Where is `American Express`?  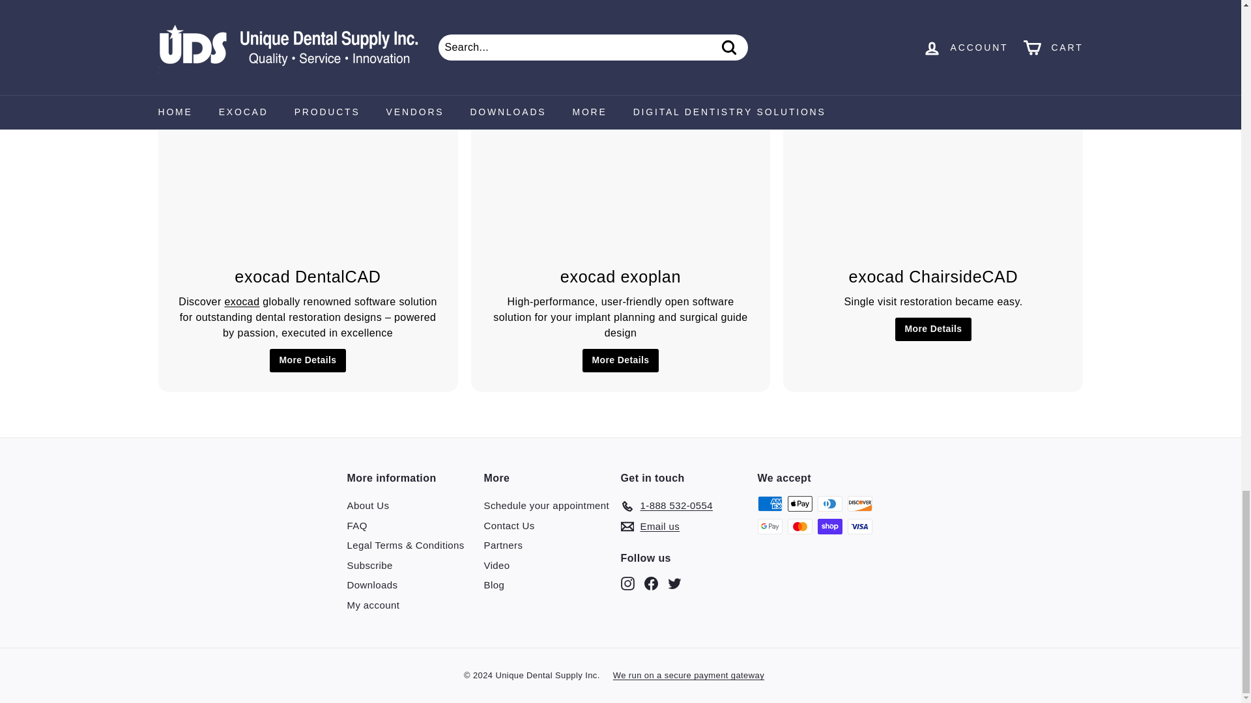 American Express is located at coordinates (769, 504).